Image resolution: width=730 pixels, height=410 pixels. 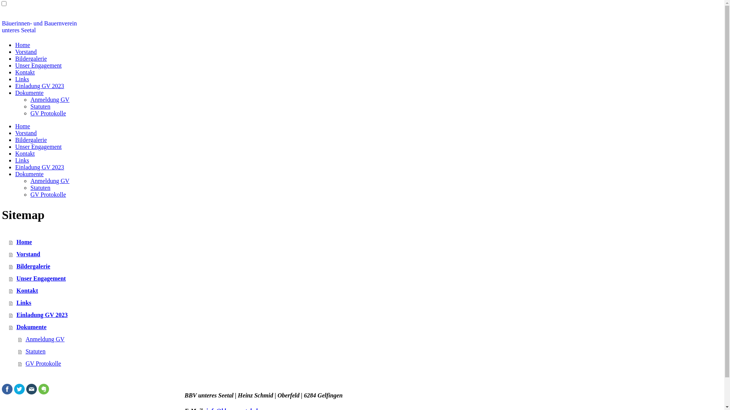 What do you see at coordinates (23, 45) in the screenshot?
I see `Home` at bounding box center [23, 45].